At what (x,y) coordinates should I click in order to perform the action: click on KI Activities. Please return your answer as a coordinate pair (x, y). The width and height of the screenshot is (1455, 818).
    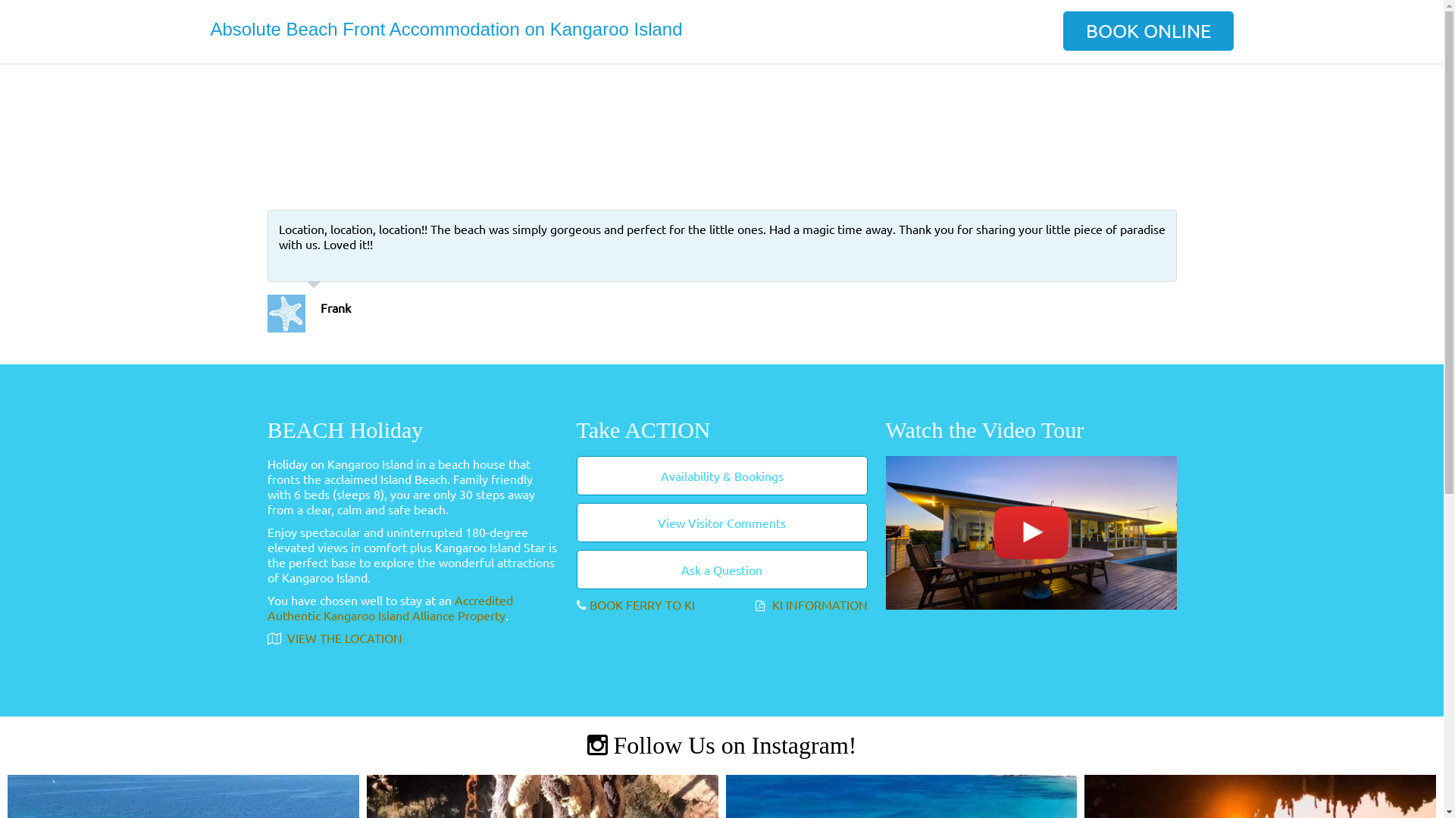
    Looking at the image, I should click on (1041, 82).